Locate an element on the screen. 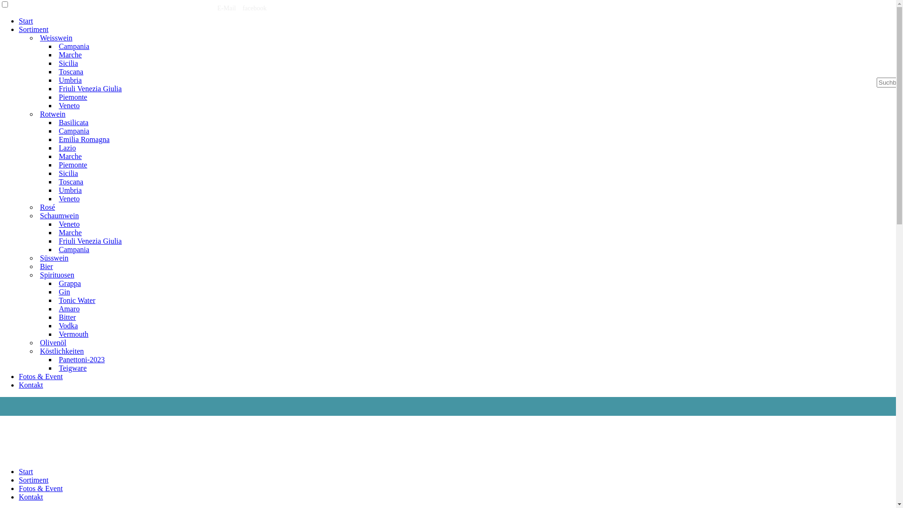 Image resolution: width=903 pixels, height=508 pixels. Veneto is located at coordinates (69, 198).